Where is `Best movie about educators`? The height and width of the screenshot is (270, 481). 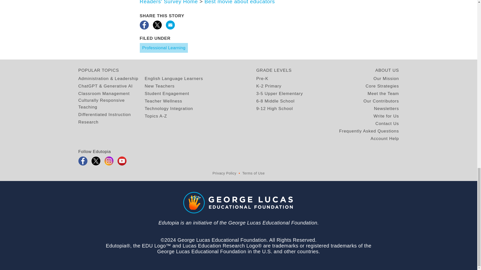 Best movie about educators is located at coordinates (239, 2).